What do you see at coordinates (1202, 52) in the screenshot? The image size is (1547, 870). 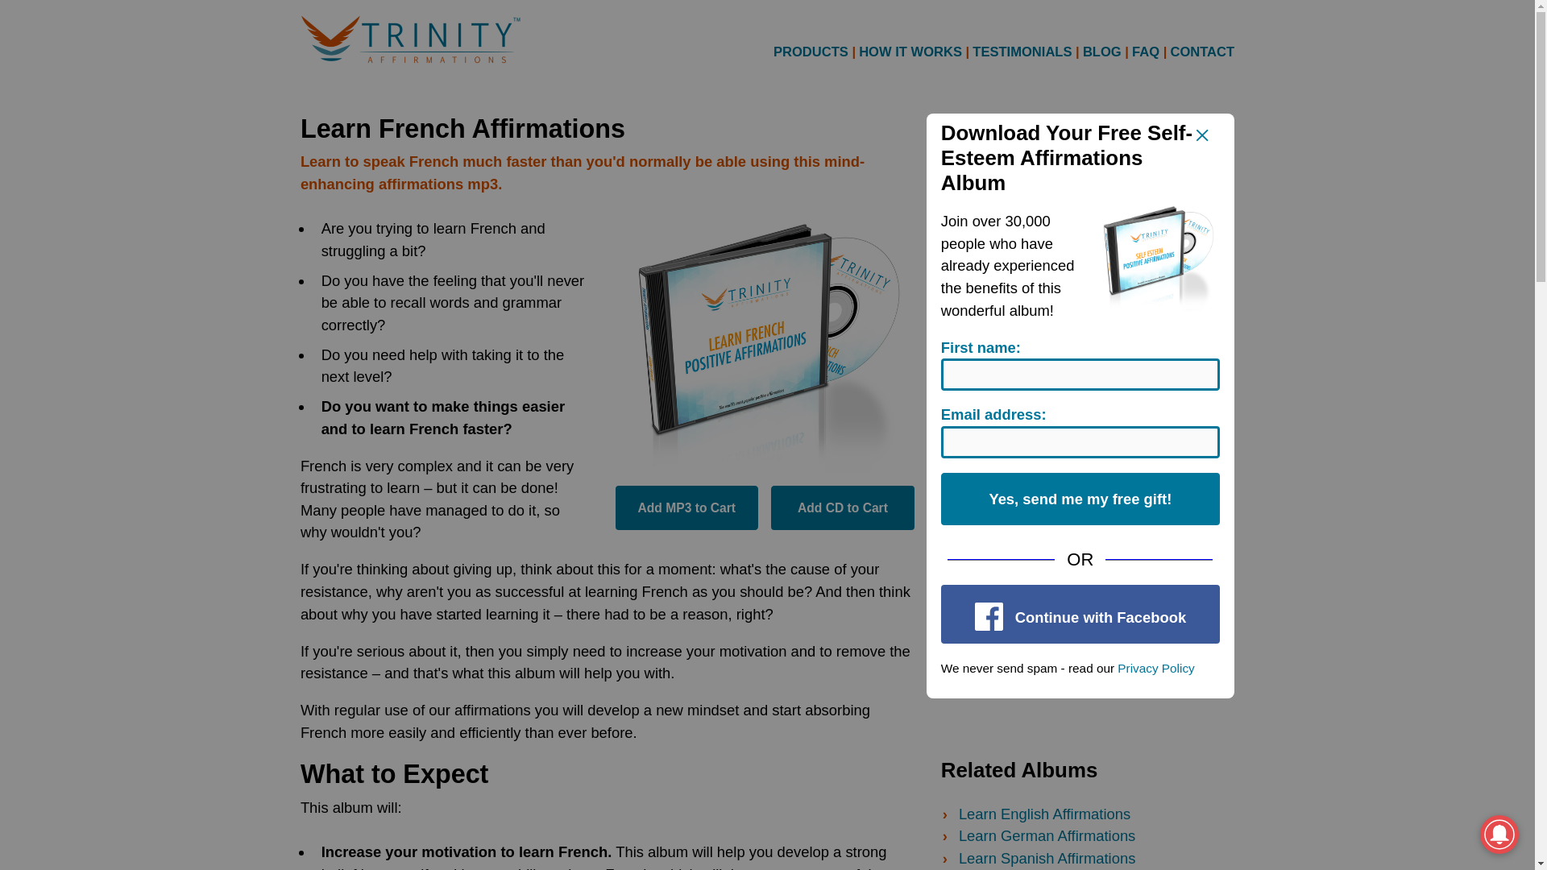 I see `CONTACT` at bounding box center [1202, 52].